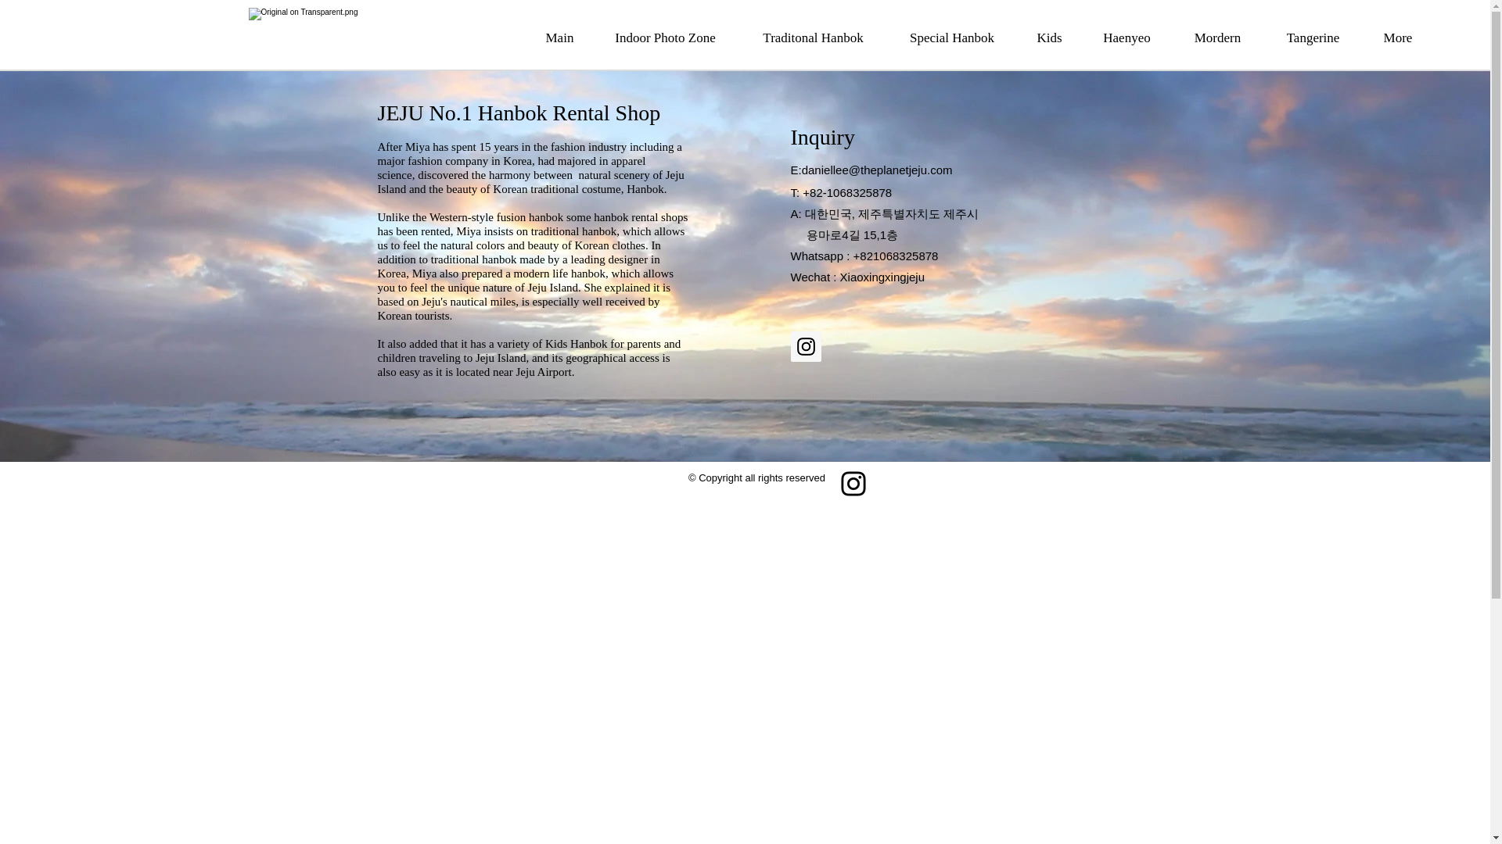 The image size is (1502, 844). What do you see at coordinates (814, 38) in the screenshot?
I see `Traditonal Hanbok` at bounding box center [814, 38].